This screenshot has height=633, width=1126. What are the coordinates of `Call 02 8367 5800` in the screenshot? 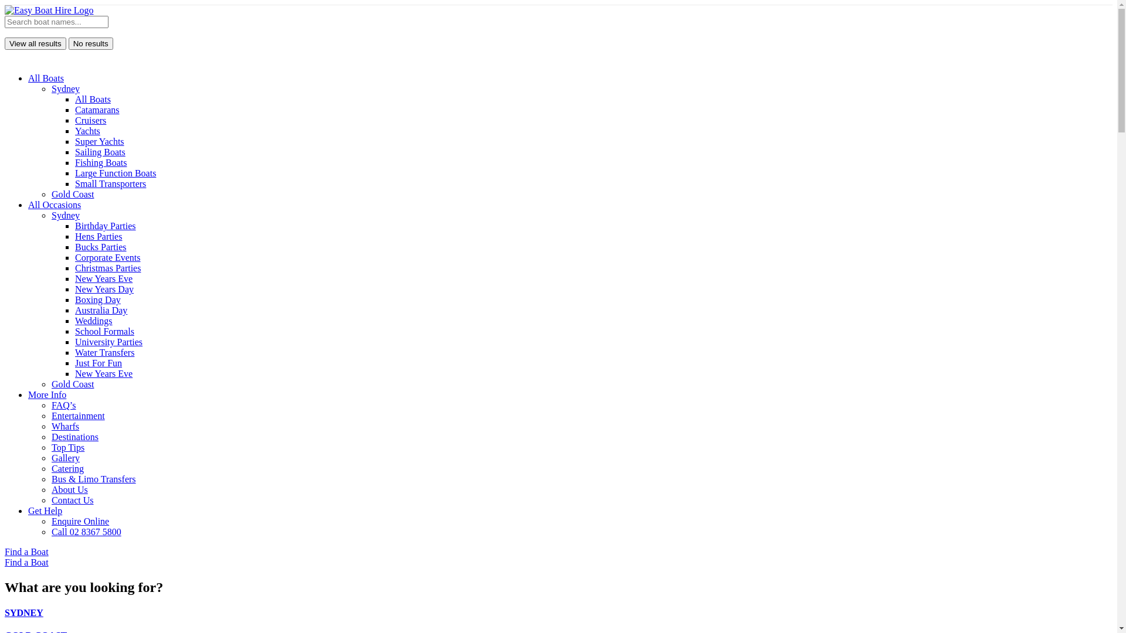 It's located at (87, 532).